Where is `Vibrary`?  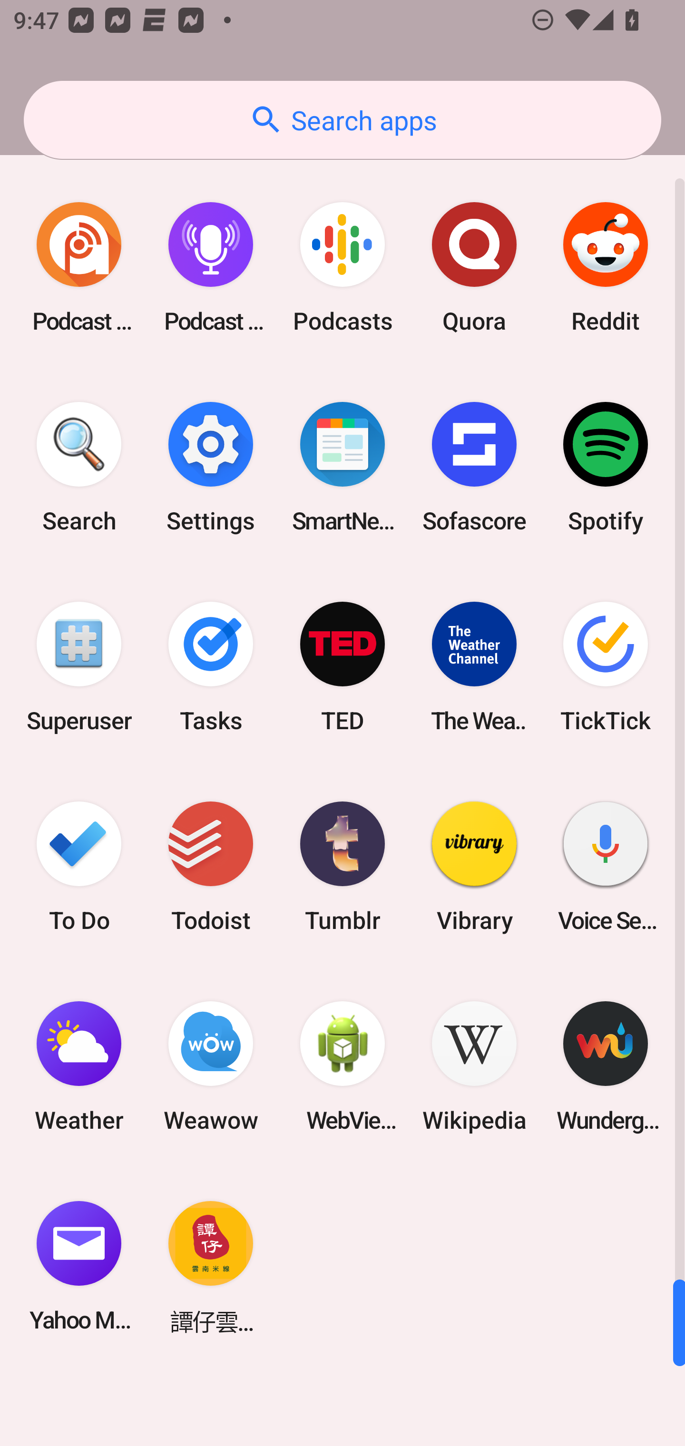
Vibrary is located at coordinates (474, 866).